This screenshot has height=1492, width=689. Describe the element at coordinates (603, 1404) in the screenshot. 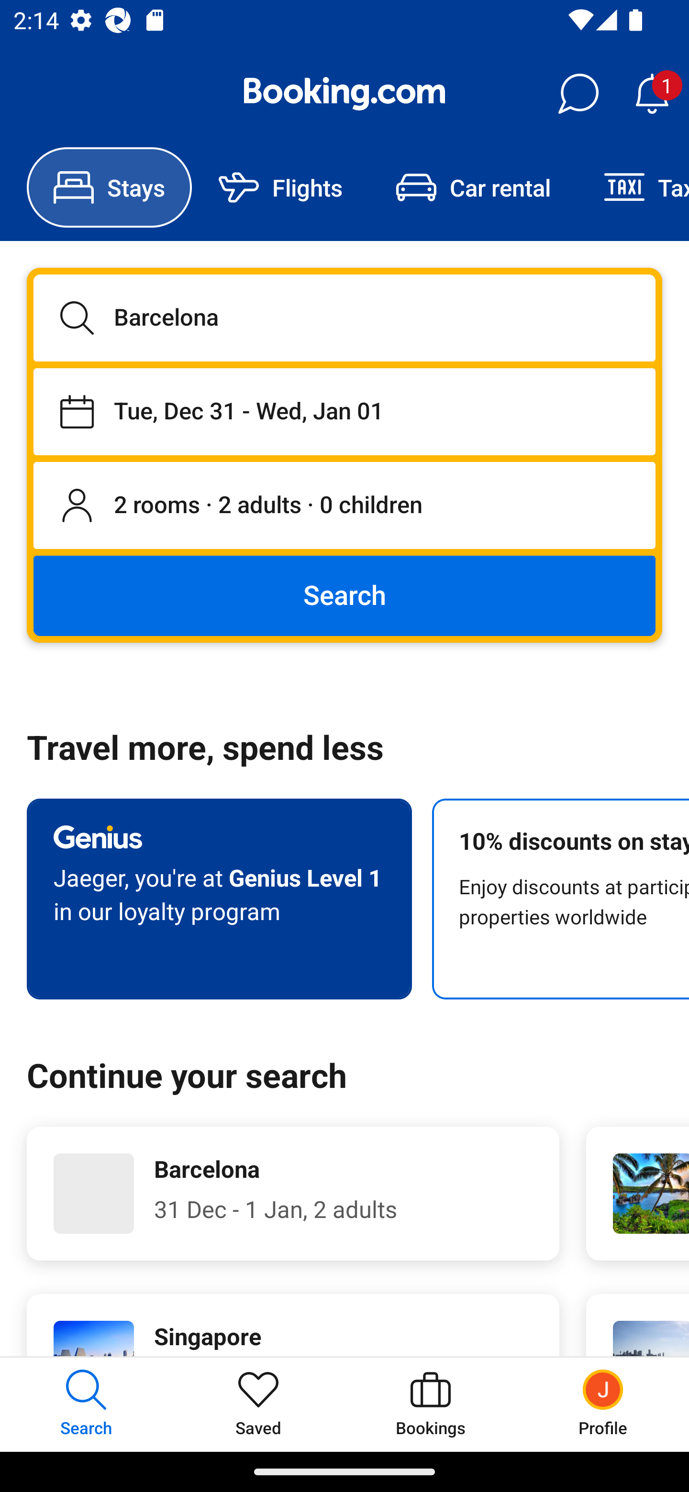

I see `Profile` at that location.